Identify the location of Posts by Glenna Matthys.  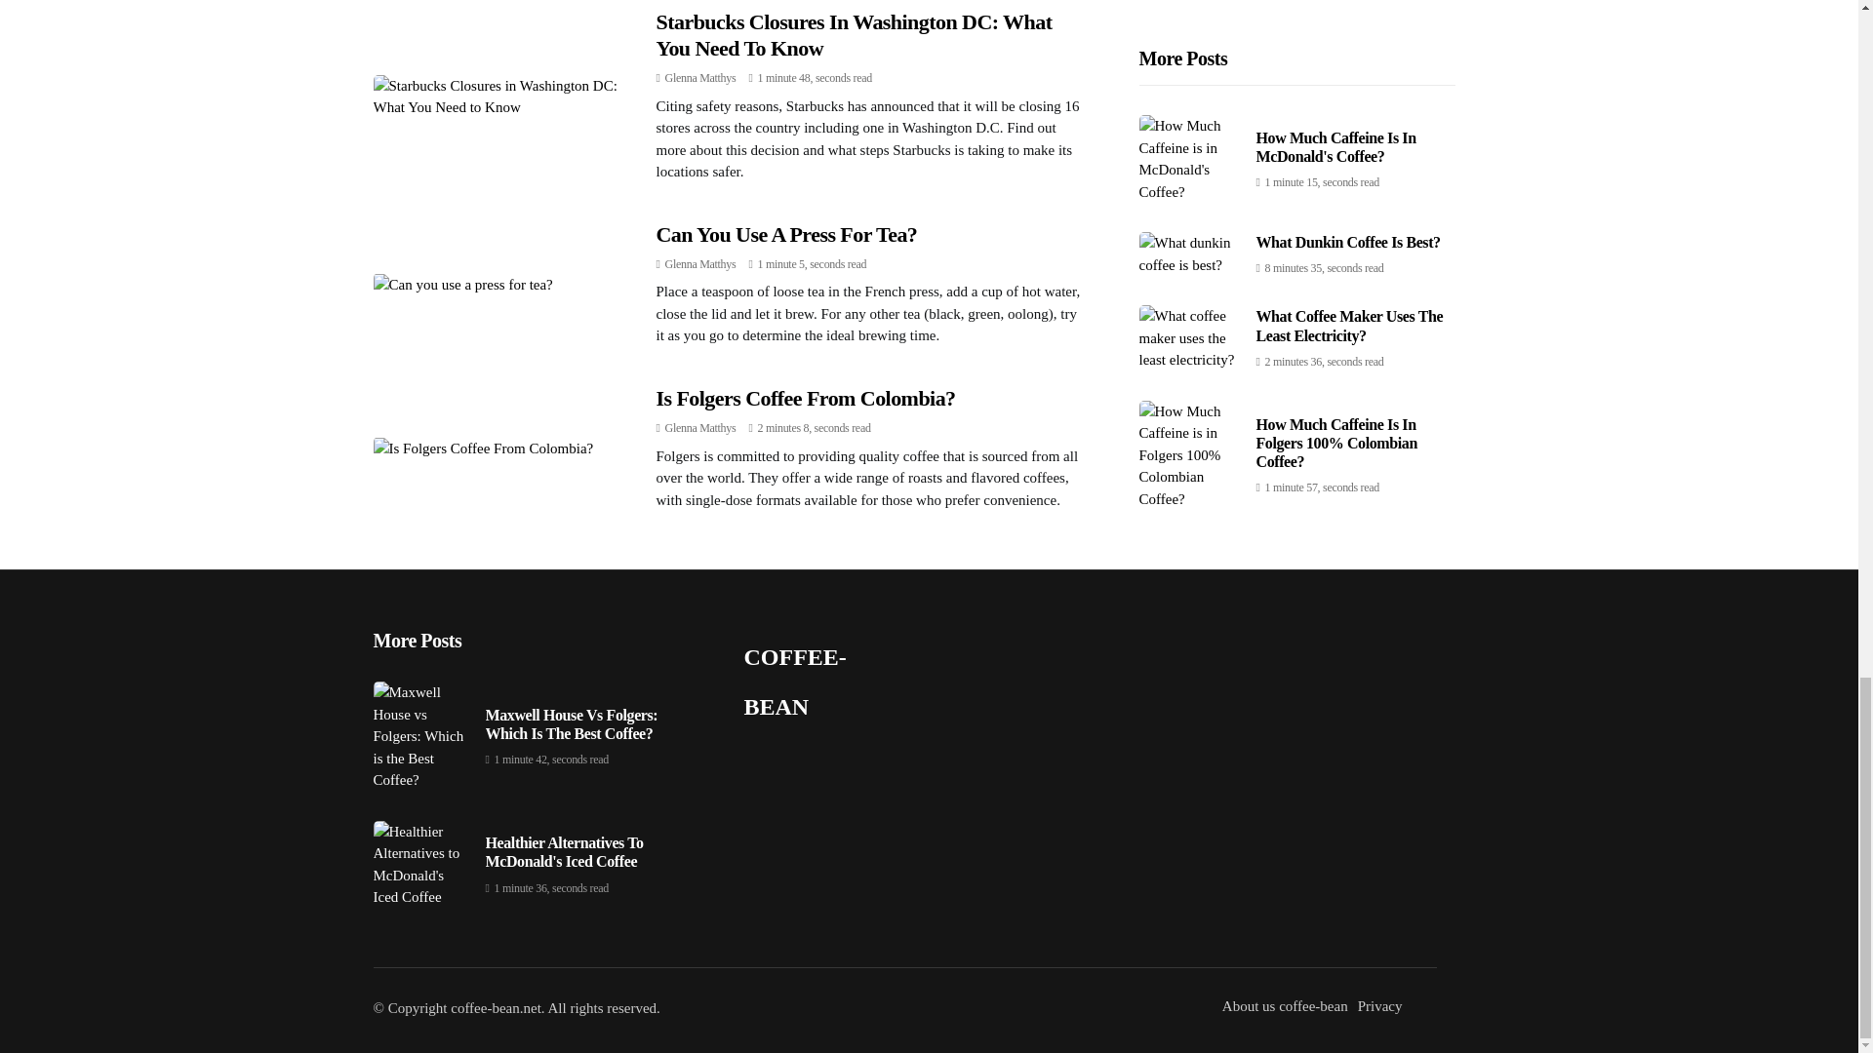
(700, 428).